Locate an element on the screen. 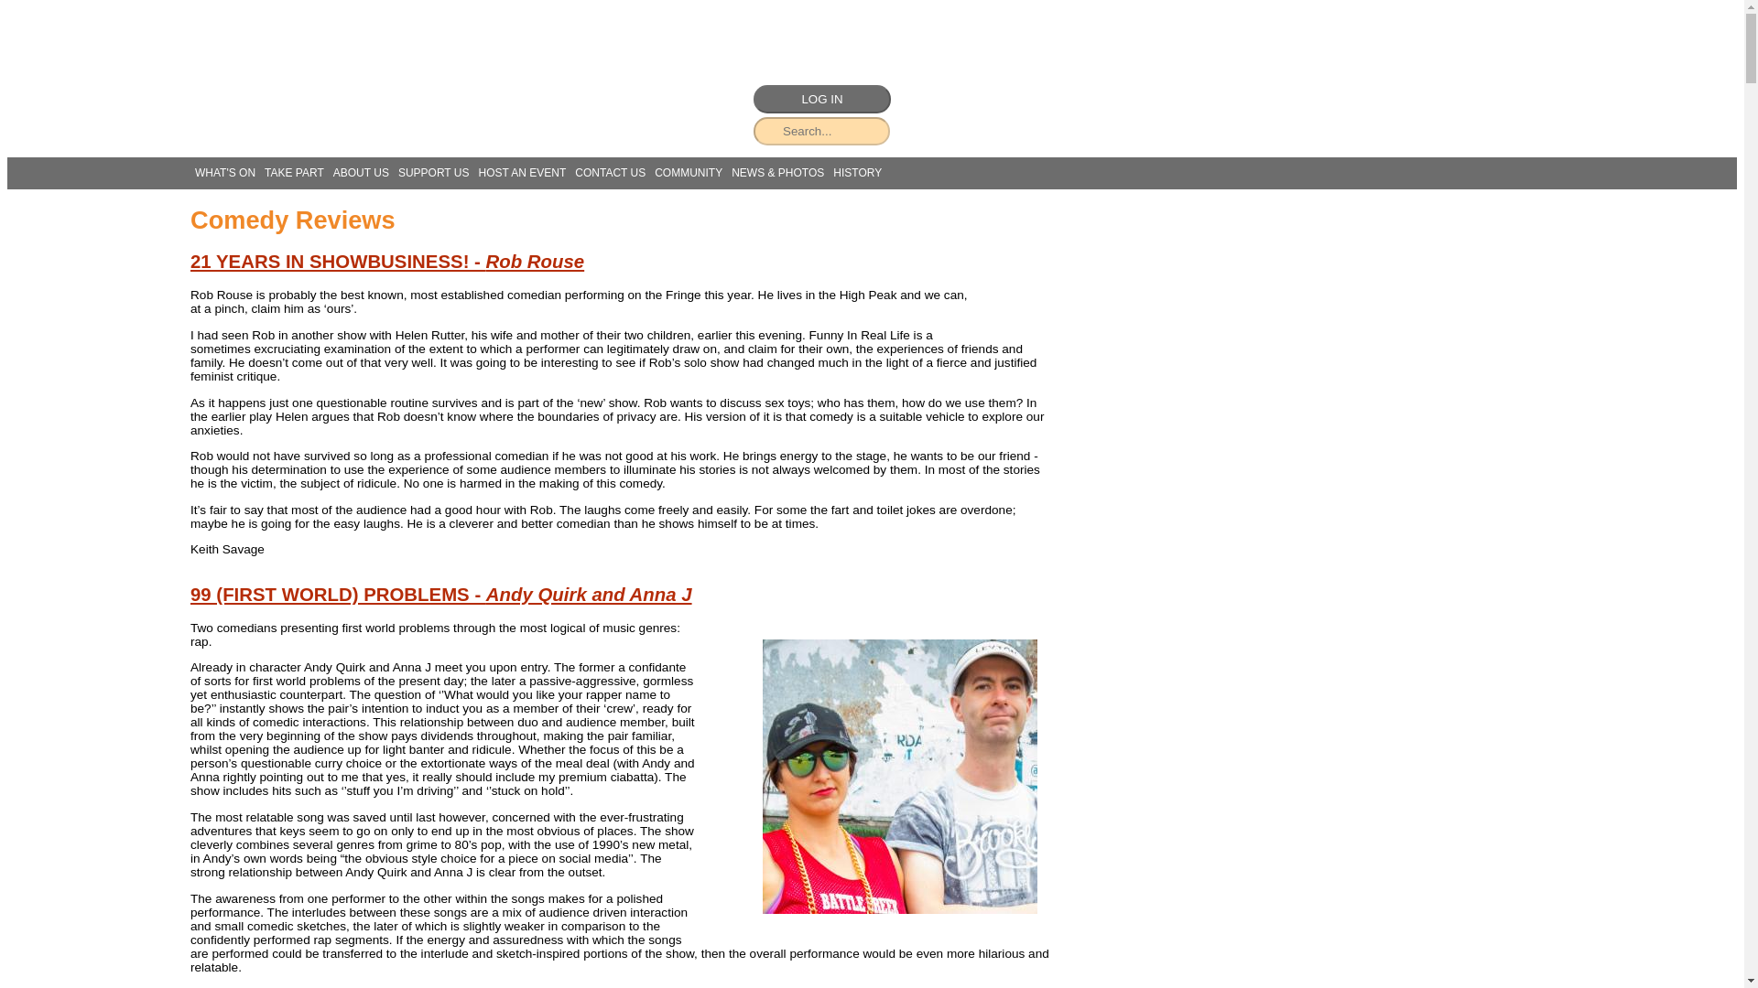 Image resolution: width=1758 pixels, height=988 pixels. COMMUNITY is located at coordinates (689, 173).